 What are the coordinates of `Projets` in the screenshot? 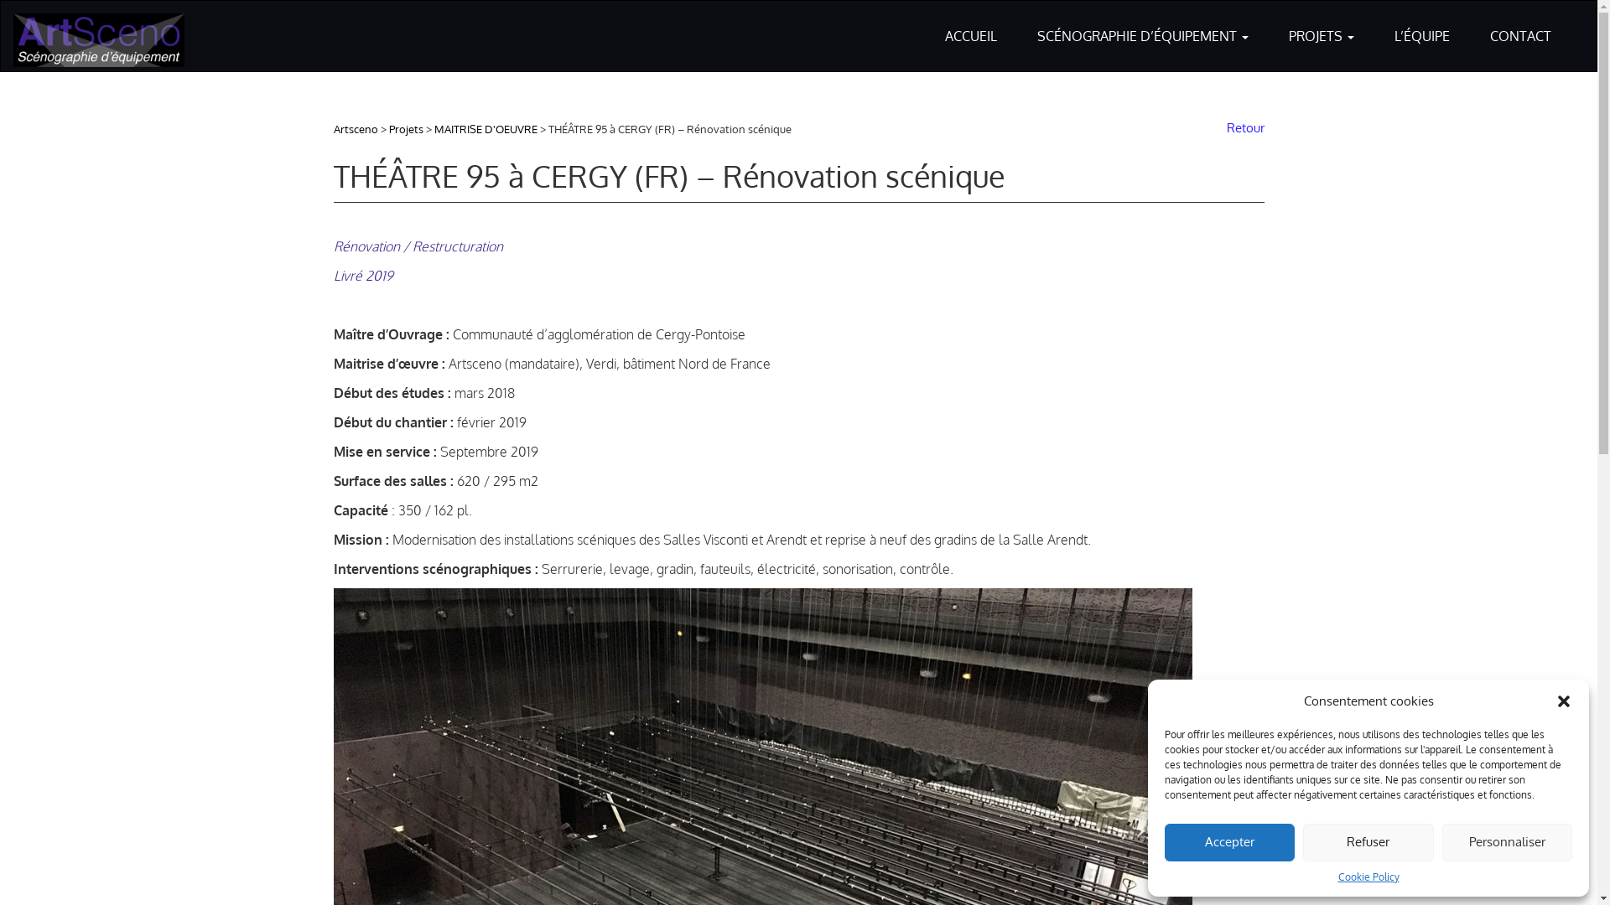 It's located at (406, 129).